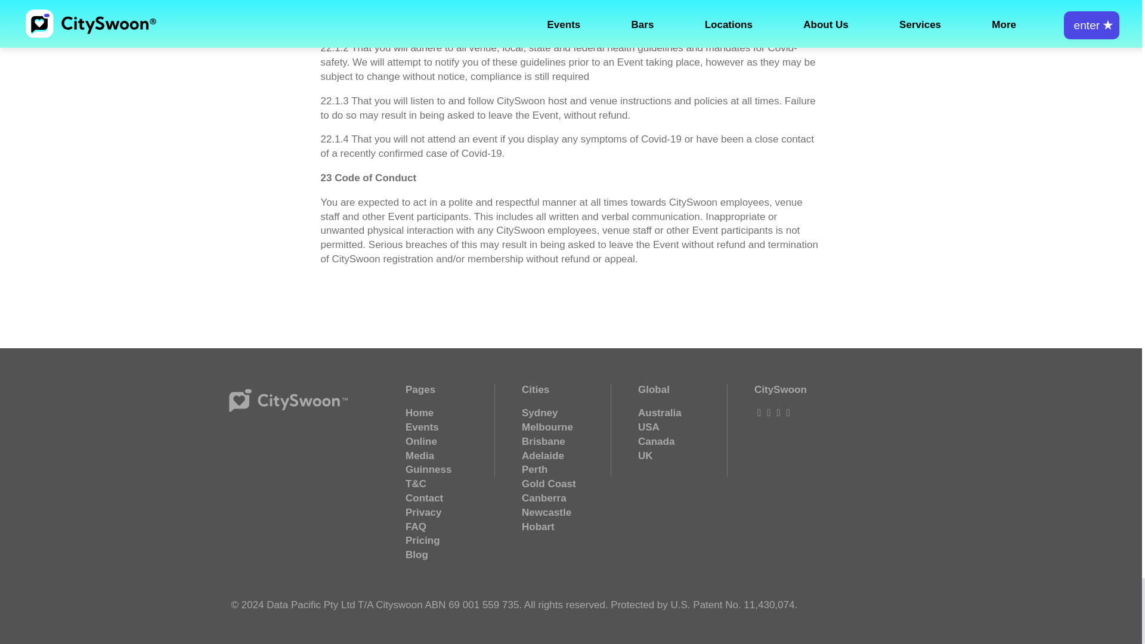 The image size is (1145, 644). Describe the element at coordinates (419, 456) in the screenshot. I see `Media` at that location.